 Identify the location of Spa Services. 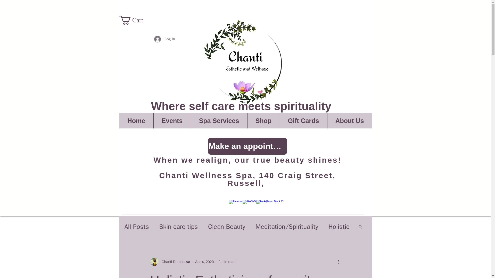
(219, 120).